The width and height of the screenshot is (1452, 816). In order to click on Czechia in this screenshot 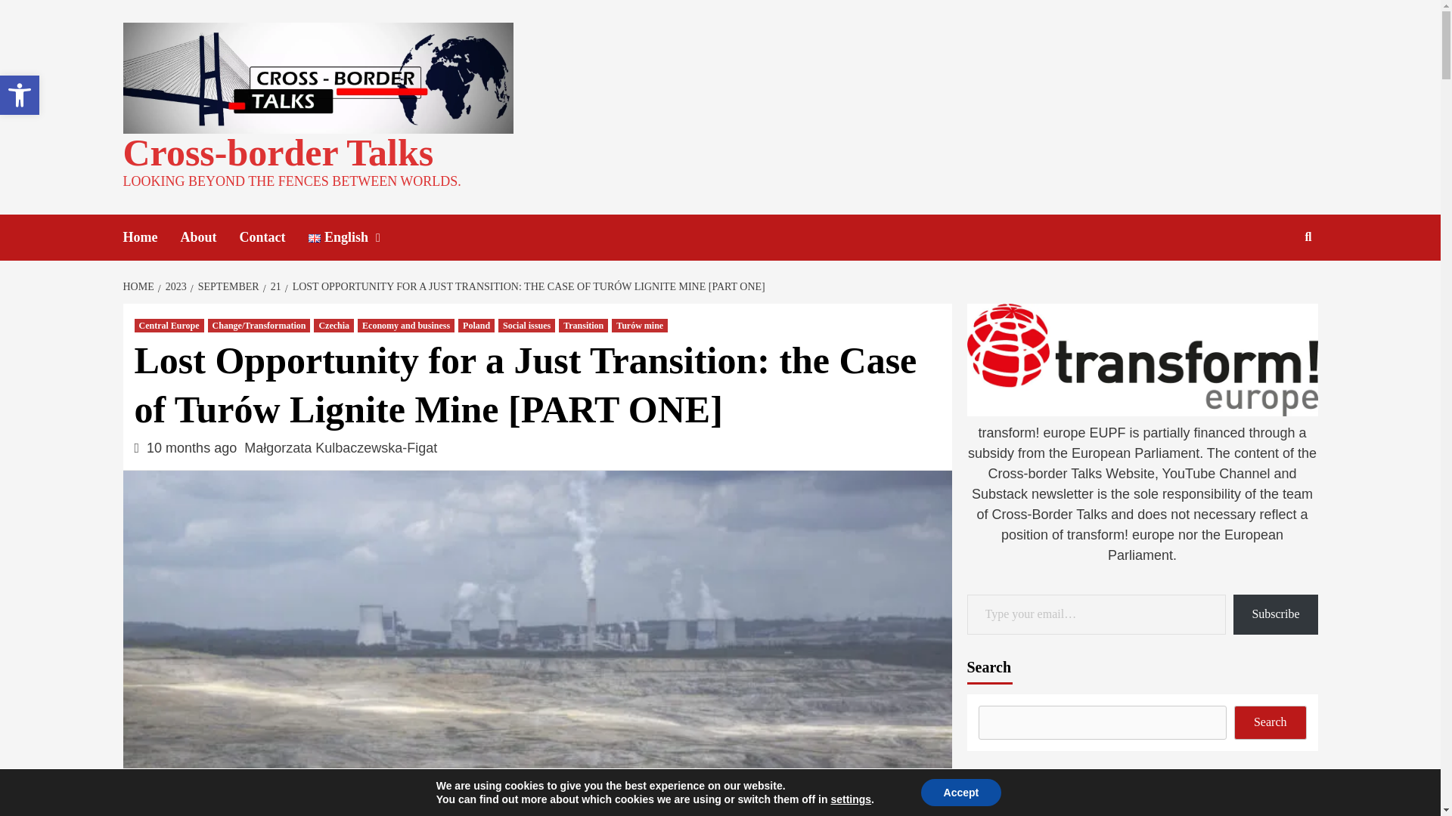, I will do `click(1274, 285)`.